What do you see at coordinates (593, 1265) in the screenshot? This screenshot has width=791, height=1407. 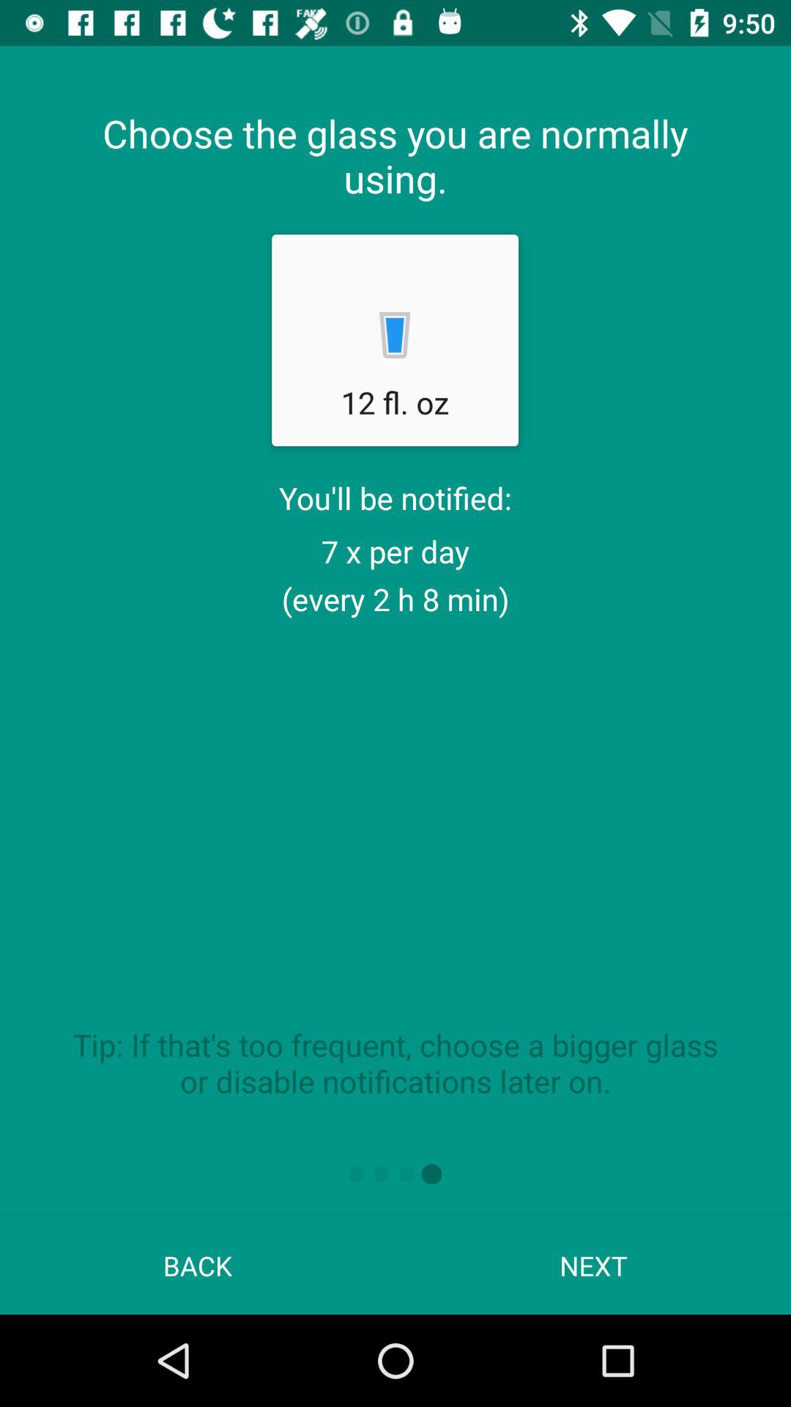 I see `turn off the icon at the bottom right corner` at bounding box center [593, 1265].